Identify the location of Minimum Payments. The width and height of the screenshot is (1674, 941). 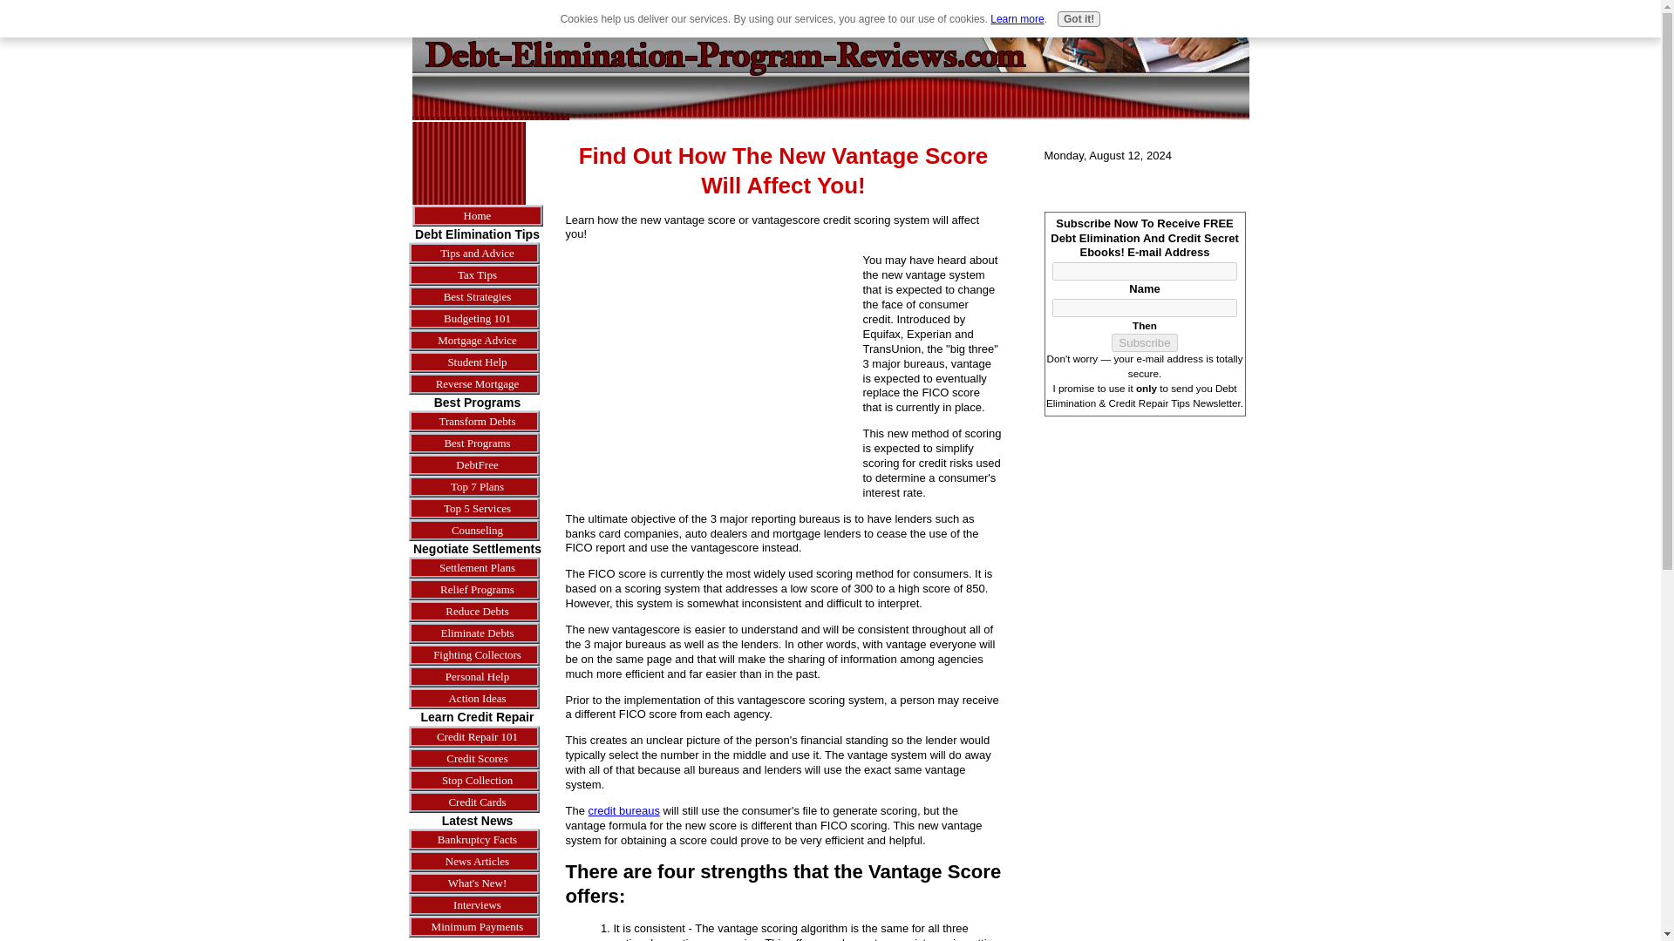
(476, 925).